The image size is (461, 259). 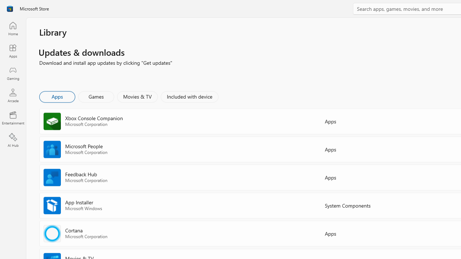 I want to click on Class: Image, so click(x=10, y=9).